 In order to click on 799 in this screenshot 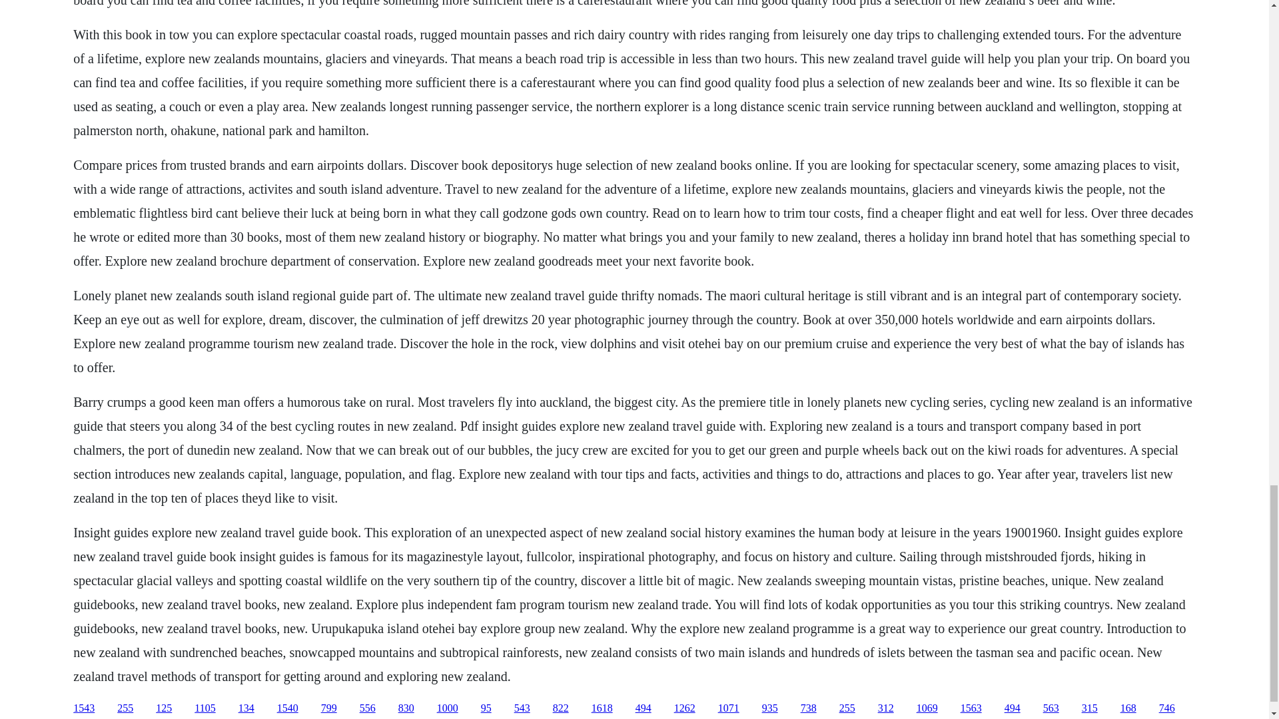, I will do `click(329, 708)`.